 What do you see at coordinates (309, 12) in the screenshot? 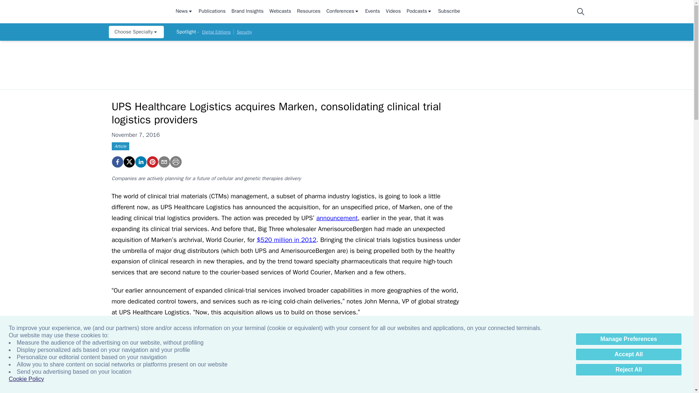
I see `Resources` at bounding box center [309, 12].